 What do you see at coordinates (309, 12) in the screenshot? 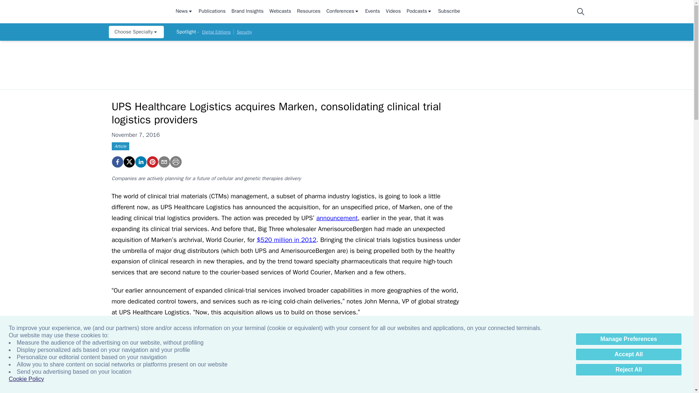
I see `Resources` at bounding box center [309, 12].